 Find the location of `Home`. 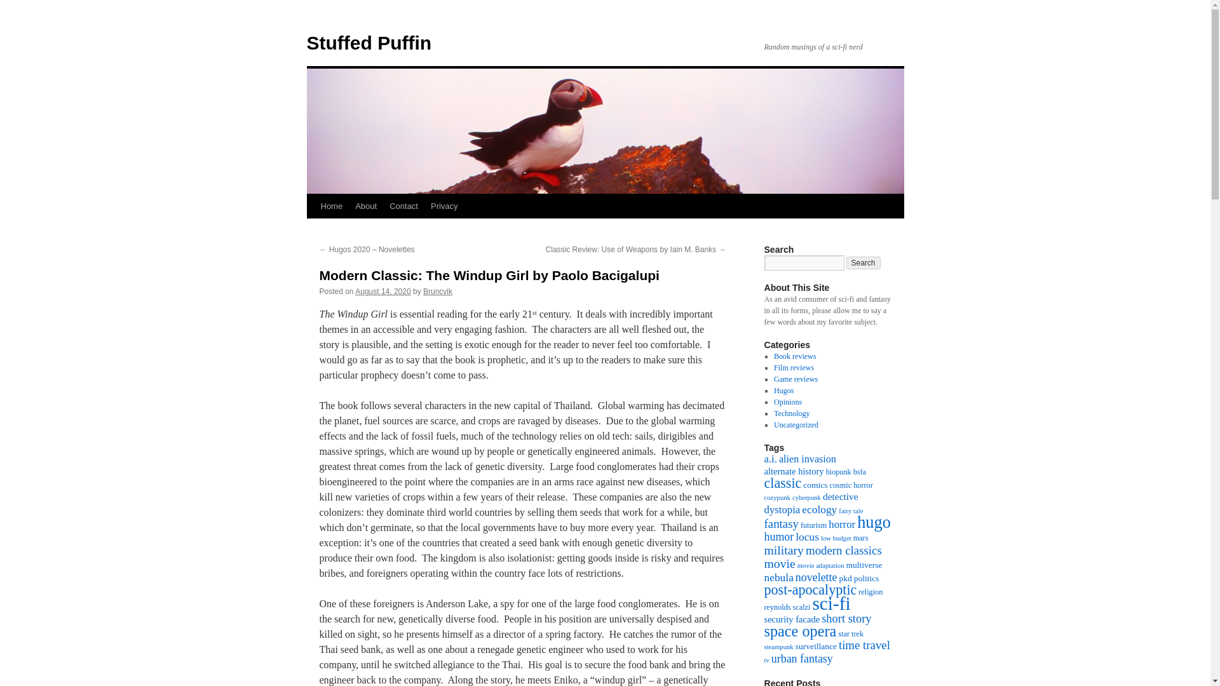

Home is located at coordinates (331, 206).